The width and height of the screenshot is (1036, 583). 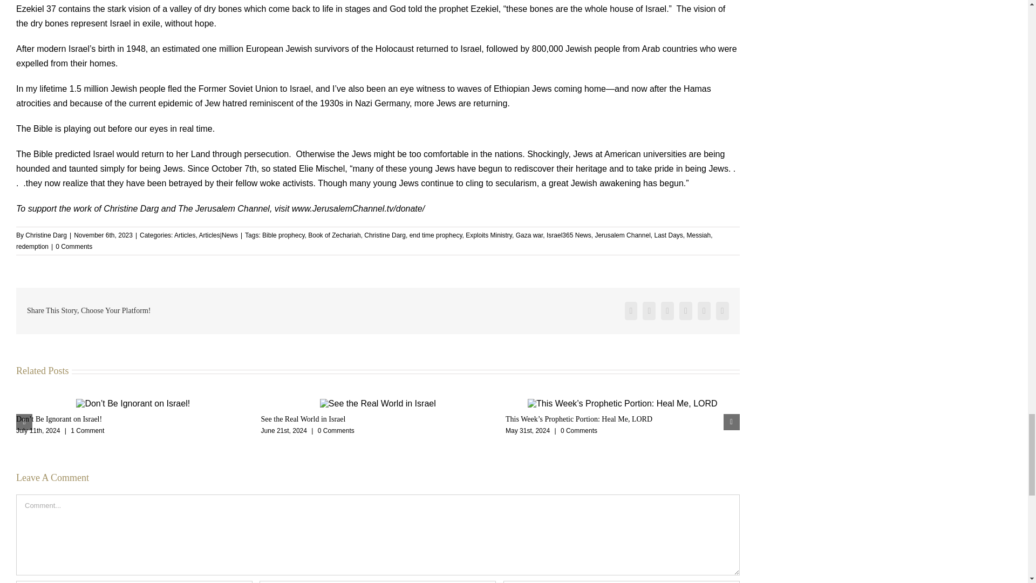 I want to click on 0 Comments, so click(x=73, y=247).